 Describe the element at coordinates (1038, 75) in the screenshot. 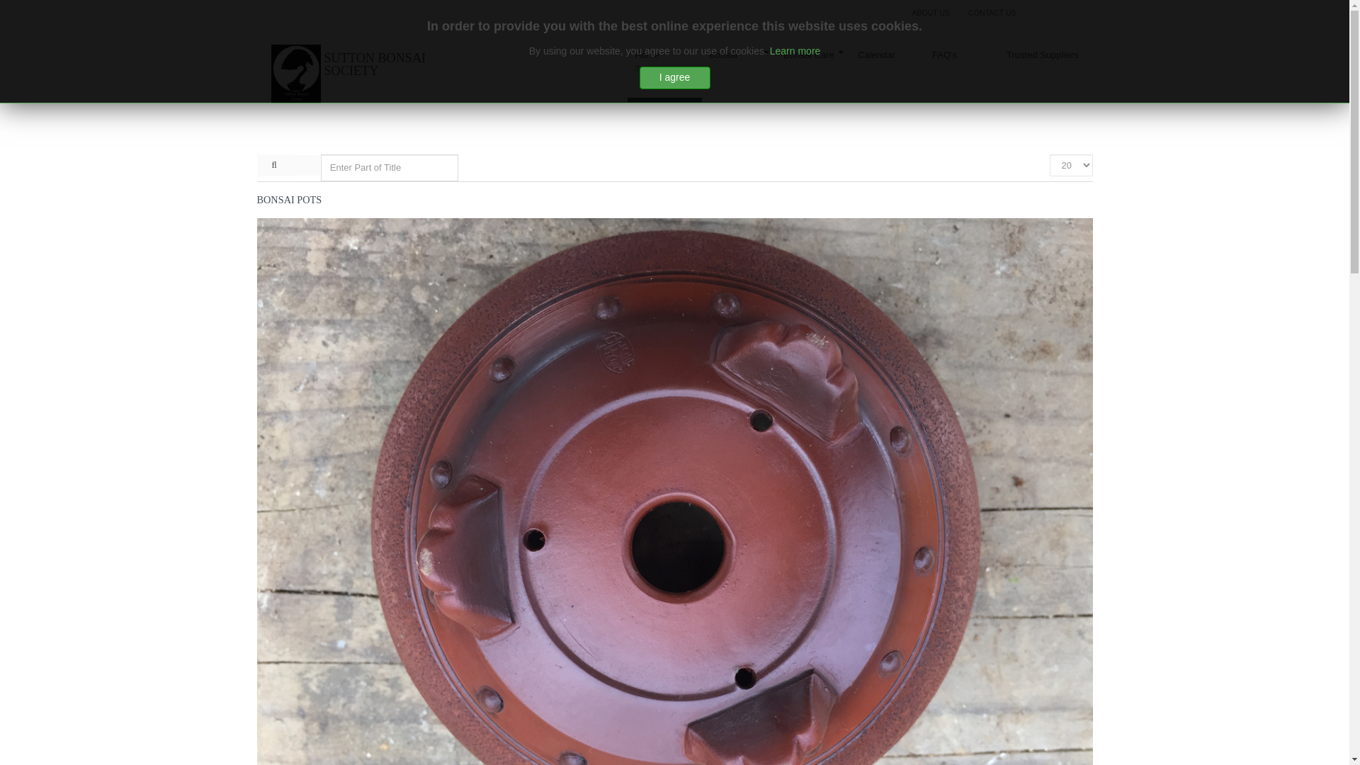

I see `Enter all or part of the title to search for.` at that location.